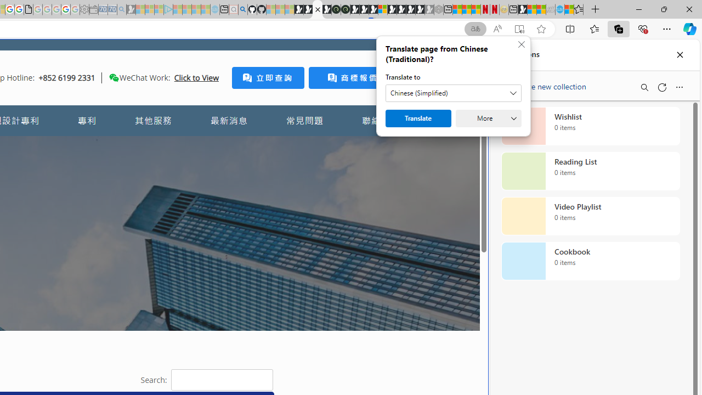 The image size is (702, 395). What do you see at coordinates (449, 121) in the screenshot?
I see `EN` at bounding box center [449, 121].